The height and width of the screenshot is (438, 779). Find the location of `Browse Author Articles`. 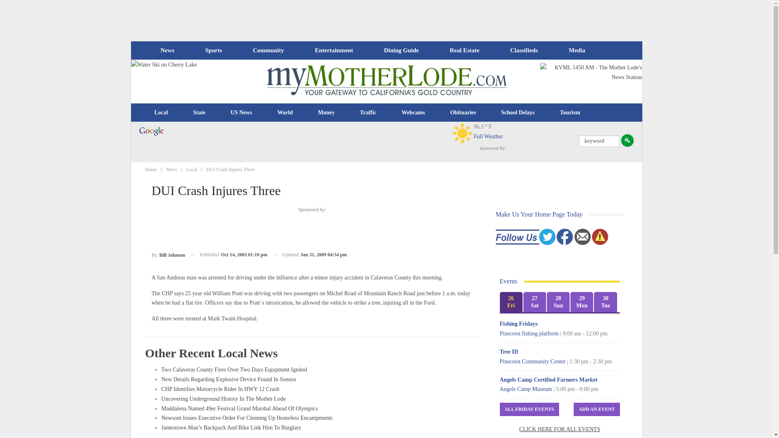

Browse Author Articles is located at coordinates (168, 255).